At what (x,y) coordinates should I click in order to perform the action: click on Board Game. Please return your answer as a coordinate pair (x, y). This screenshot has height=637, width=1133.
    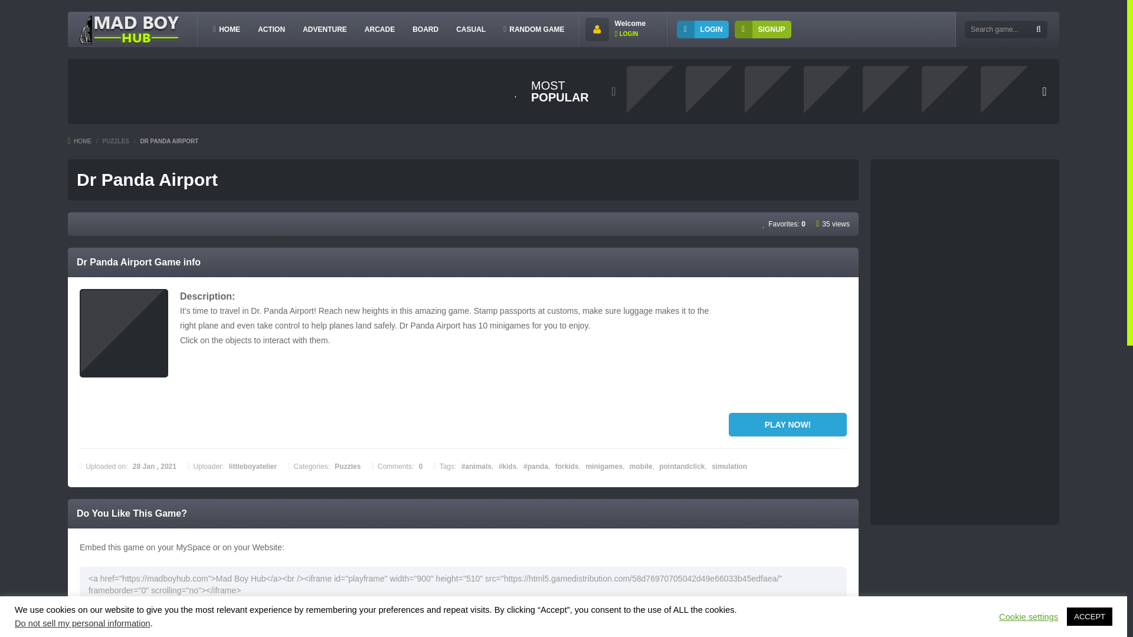
    Looking at the image, I should click on (425, 29).